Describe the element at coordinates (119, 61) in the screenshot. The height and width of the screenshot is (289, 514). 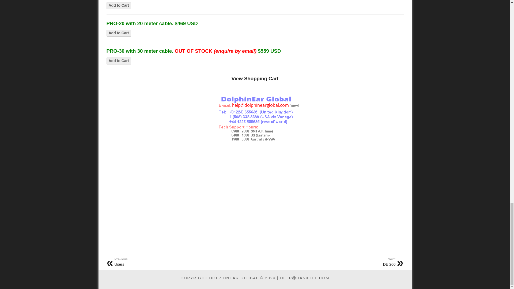
I see `Add to Cart` at that location.